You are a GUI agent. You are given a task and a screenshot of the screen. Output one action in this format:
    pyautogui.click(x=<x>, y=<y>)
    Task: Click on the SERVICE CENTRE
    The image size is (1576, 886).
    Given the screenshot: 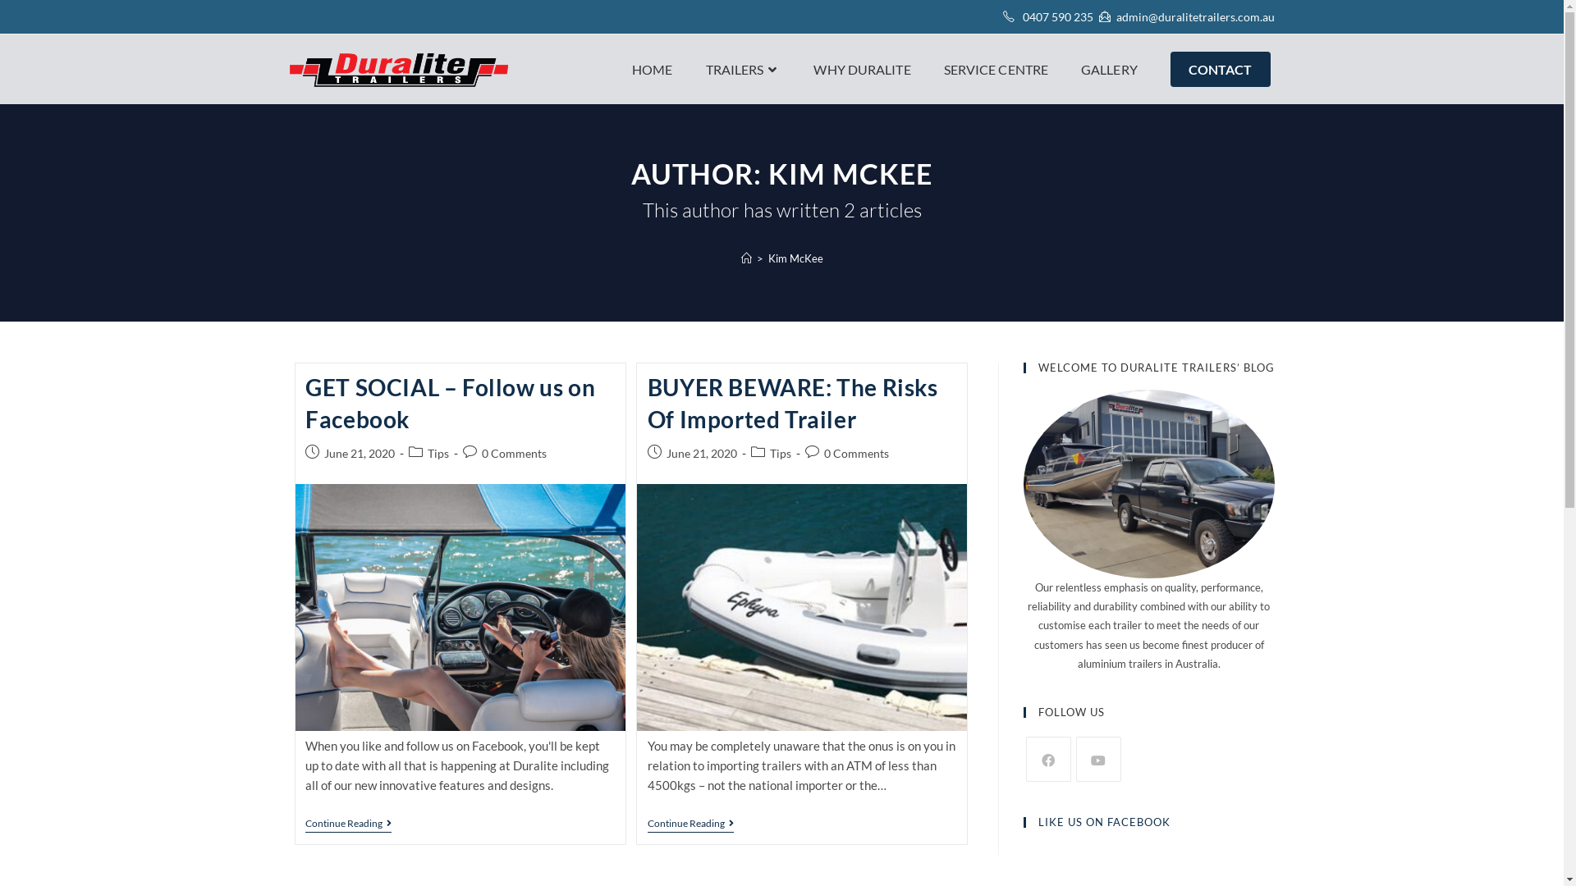 What is the action you would take?
    pyautogui.click(x=996, y=69)
    